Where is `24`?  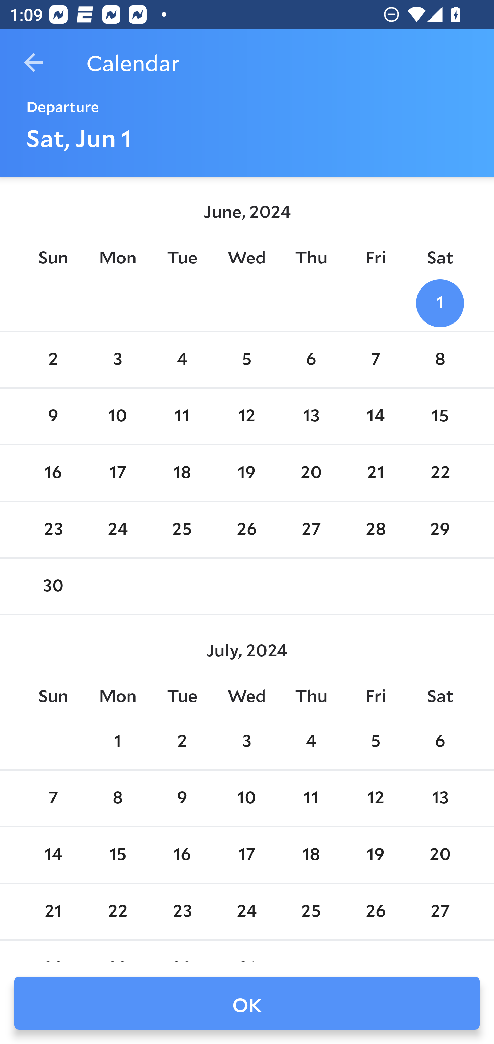 24 is located at coordinates (118, 530).